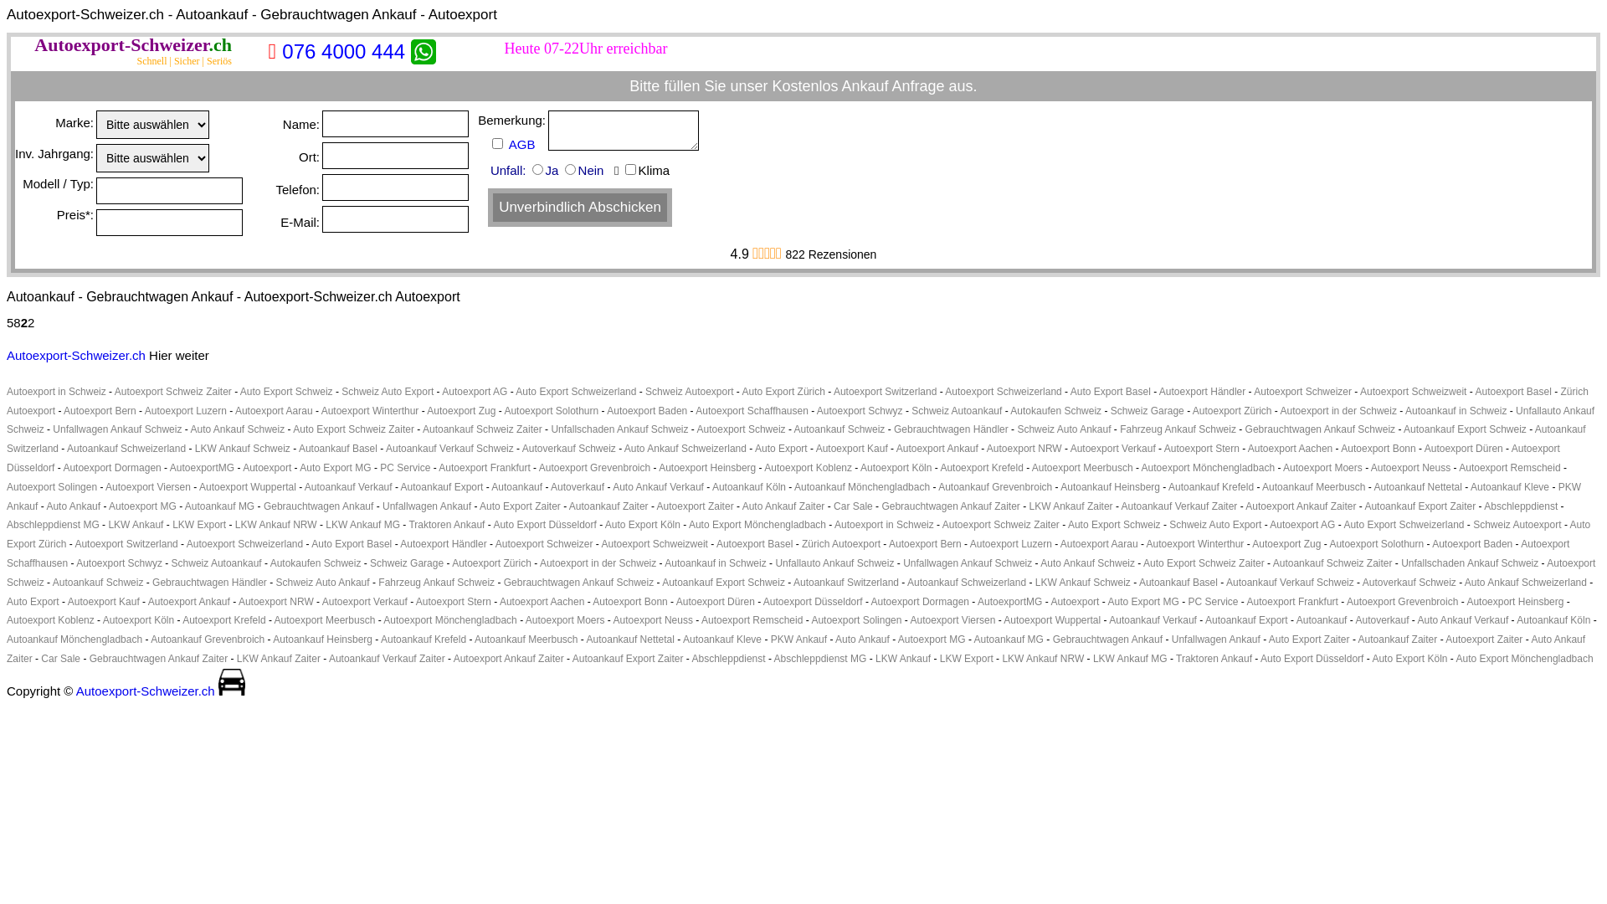 This screenshot has width=1607, height=904. I want to click on Unfallwagen Ankauf Schweiz, so click(117, 429).